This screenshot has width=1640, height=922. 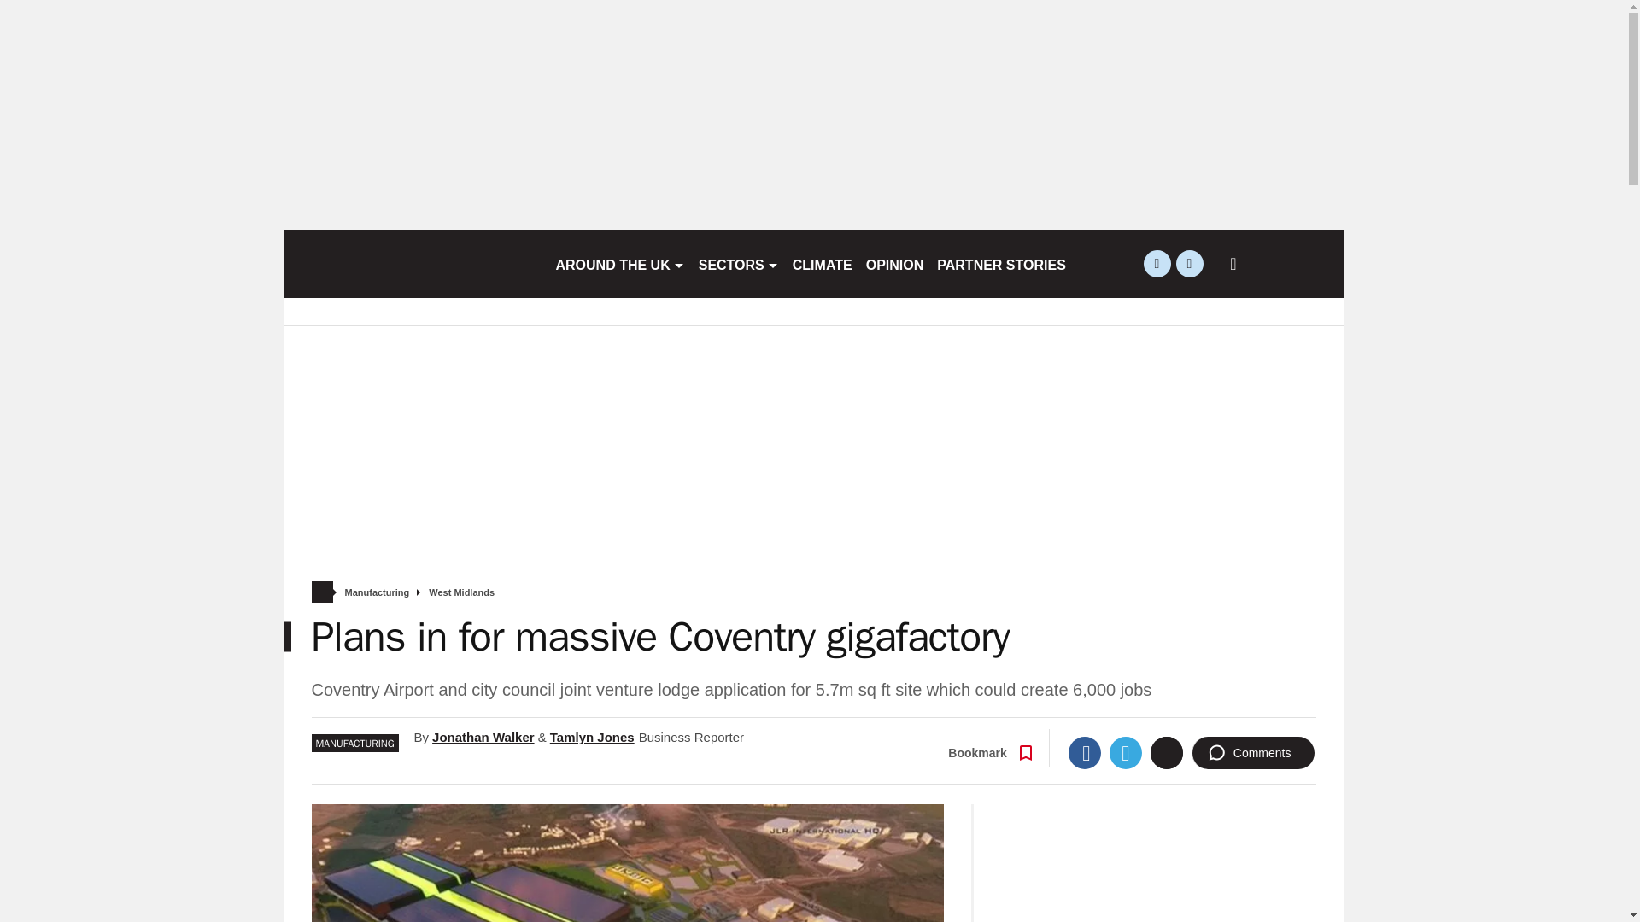 I want to click on SECTORS, so click(x=738, y=263).